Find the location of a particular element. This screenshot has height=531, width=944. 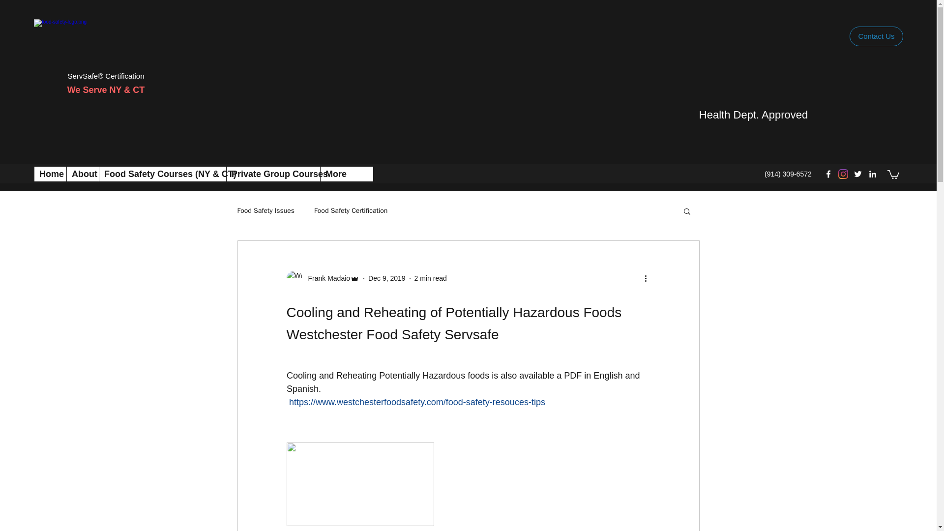

Home is located at coordinates (50, 174).